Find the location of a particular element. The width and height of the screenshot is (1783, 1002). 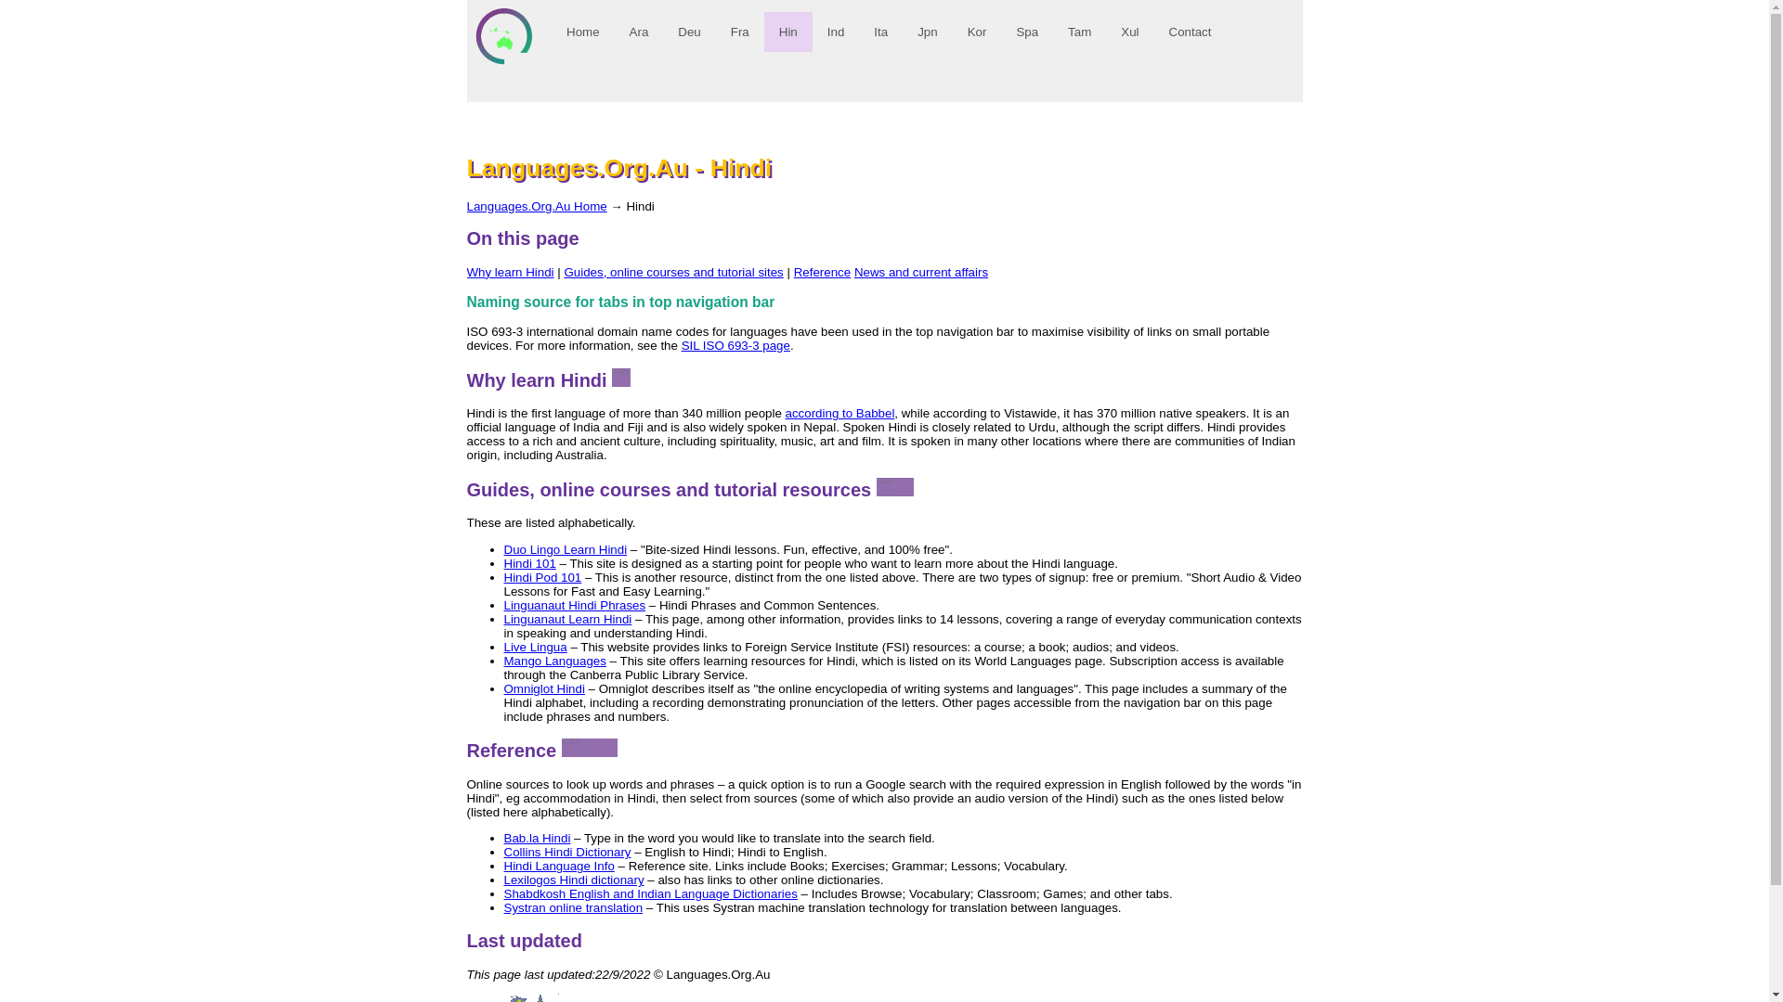

Omniglot Hindi is located at coordinates (544, 688).